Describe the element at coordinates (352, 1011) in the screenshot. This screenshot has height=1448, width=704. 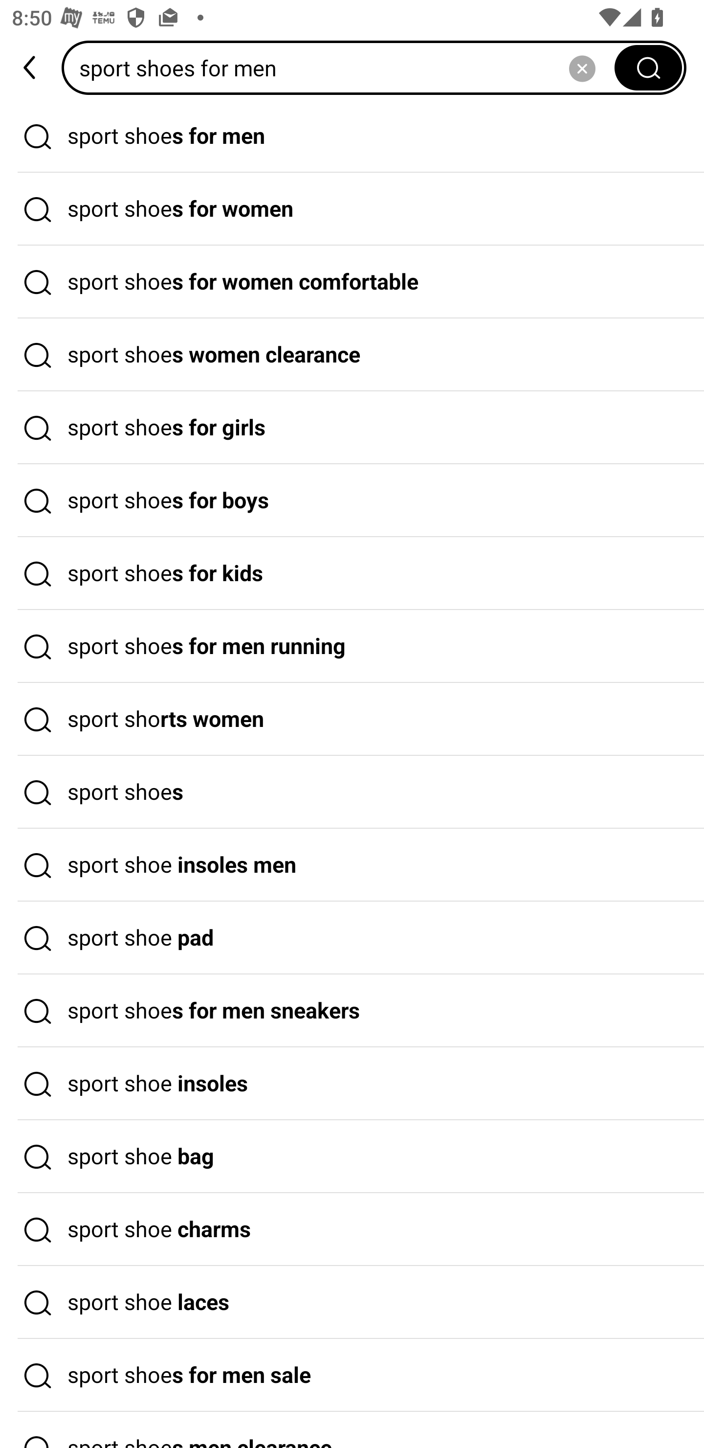
I see `sport shoes for men sneakers` at that location.